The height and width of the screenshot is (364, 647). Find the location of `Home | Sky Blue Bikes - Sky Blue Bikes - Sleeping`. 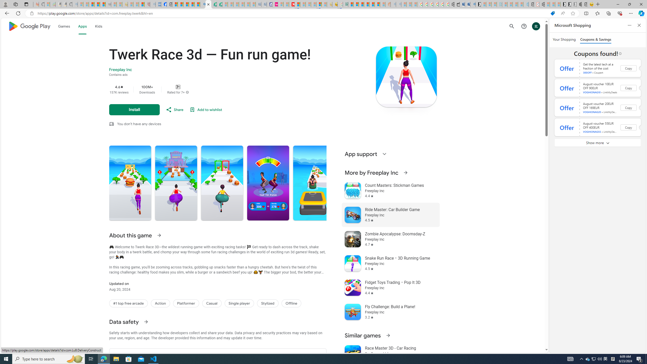

Home | Sky Blue Bikes - Sky Blue Bikes - Sleeping is located at coordinates (526, 4).